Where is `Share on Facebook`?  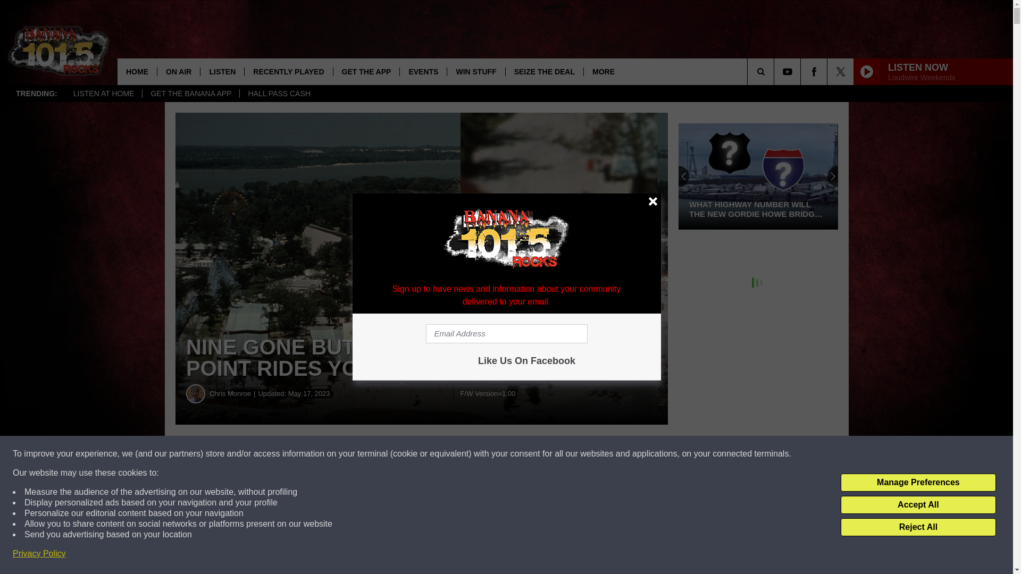
Share on Facebook is located at coordinates (323, 454).